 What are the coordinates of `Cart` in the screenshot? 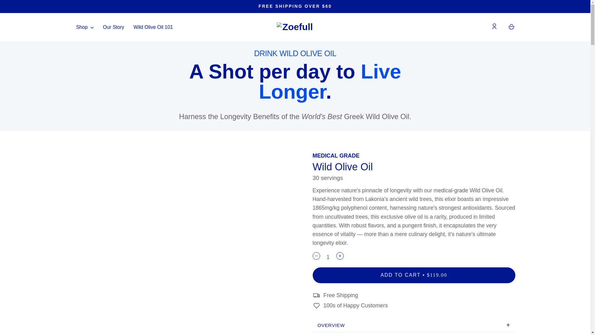 It's located at (511, 27).